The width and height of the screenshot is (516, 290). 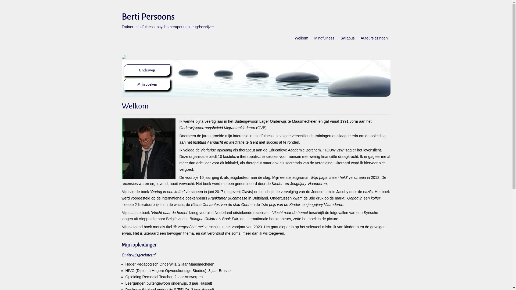 I want to click on Mindfulness, so click(x=324, y=41).